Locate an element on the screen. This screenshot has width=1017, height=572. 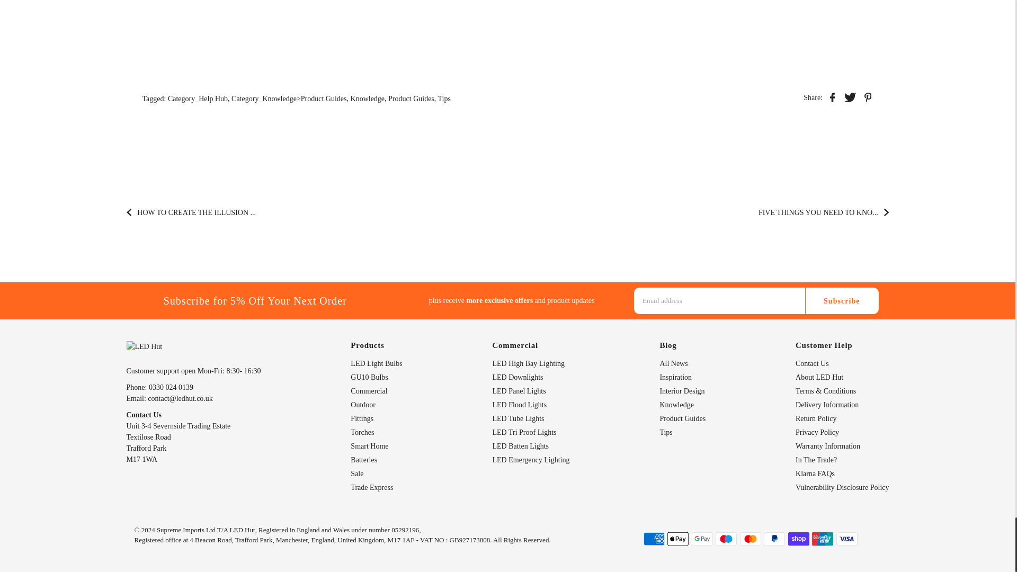
Maestro is located at coordinates (726, 539).